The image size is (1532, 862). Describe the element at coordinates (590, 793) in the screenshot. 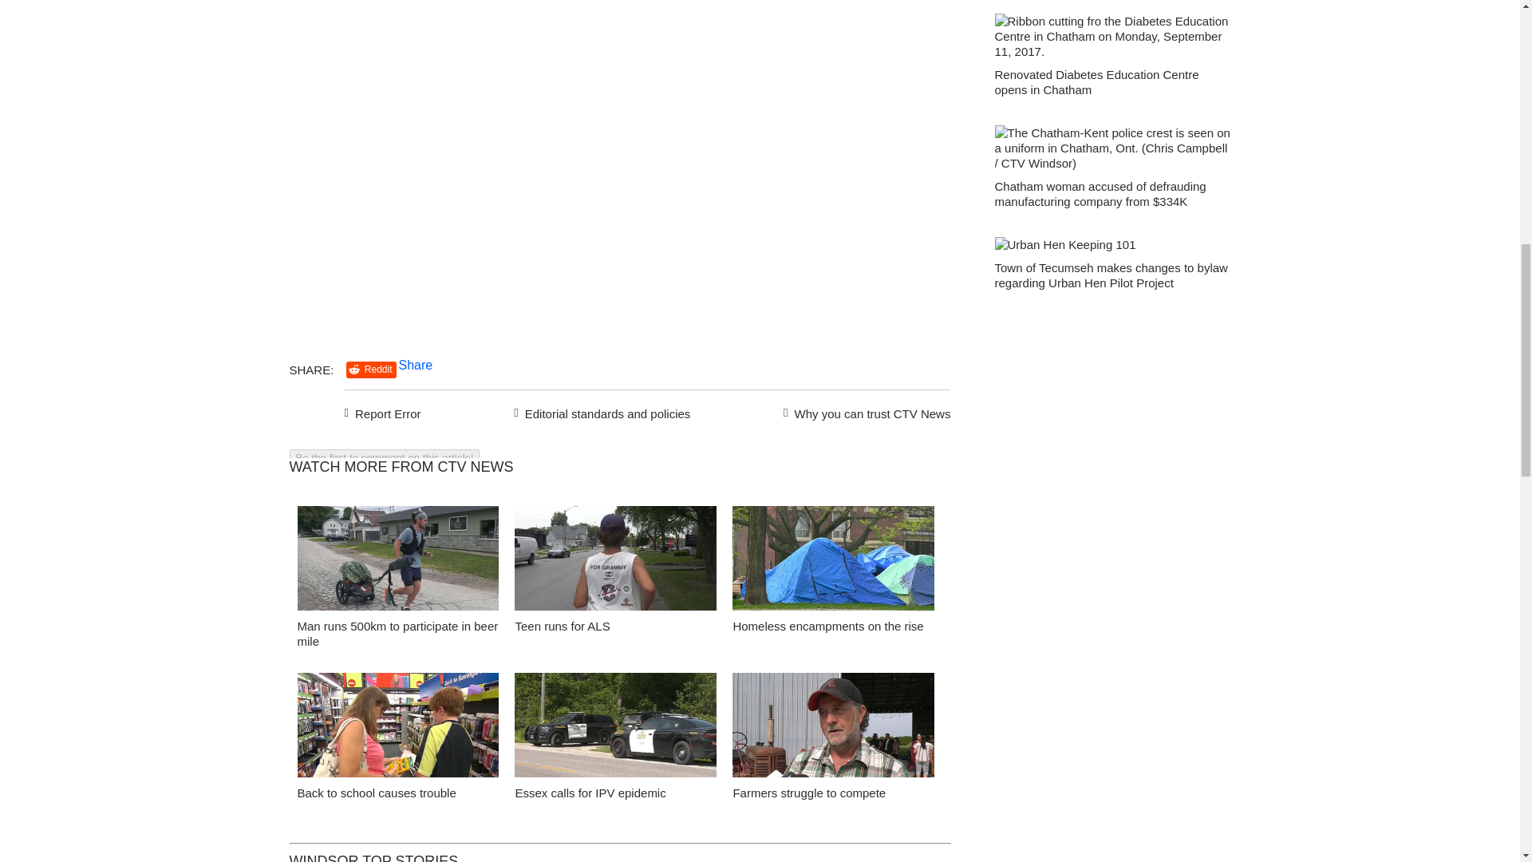

I see `Essex calls for IPV epidemic` at that location.